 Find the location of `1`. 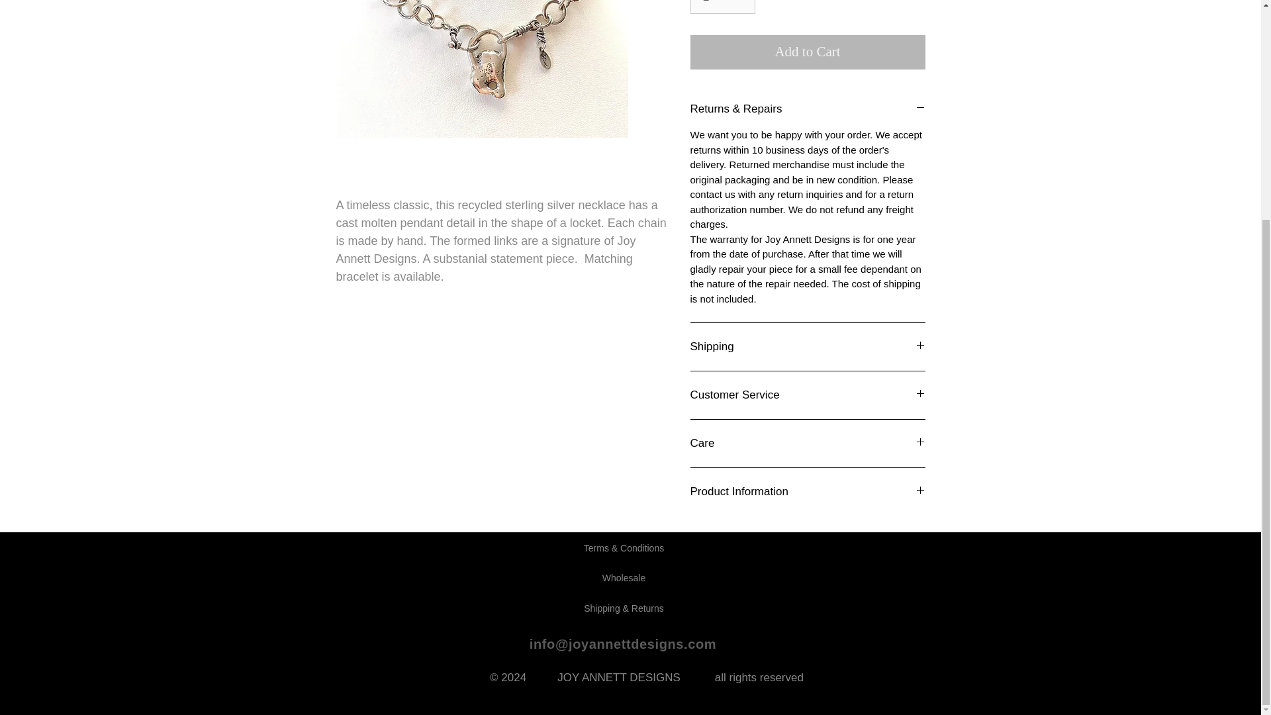

1 is located at coordinates (722, 7).